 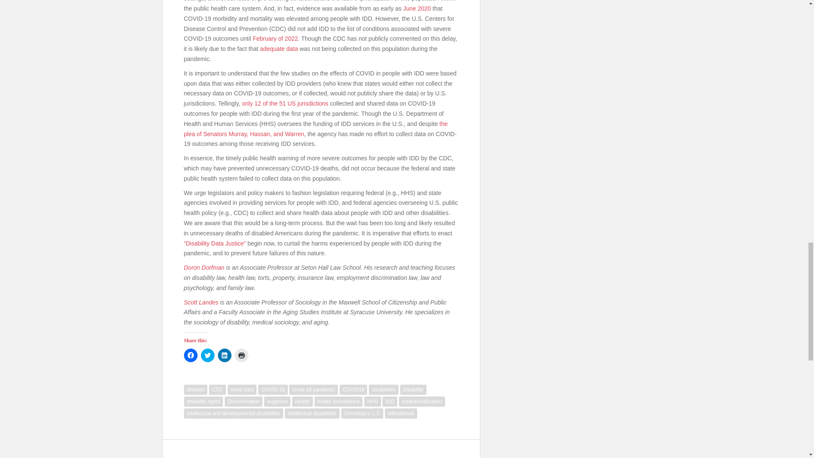 What do you see at coordinates (191, 355) in the screenshot?
I see `Click to share on Facebook` at bounding box center [191, 355].